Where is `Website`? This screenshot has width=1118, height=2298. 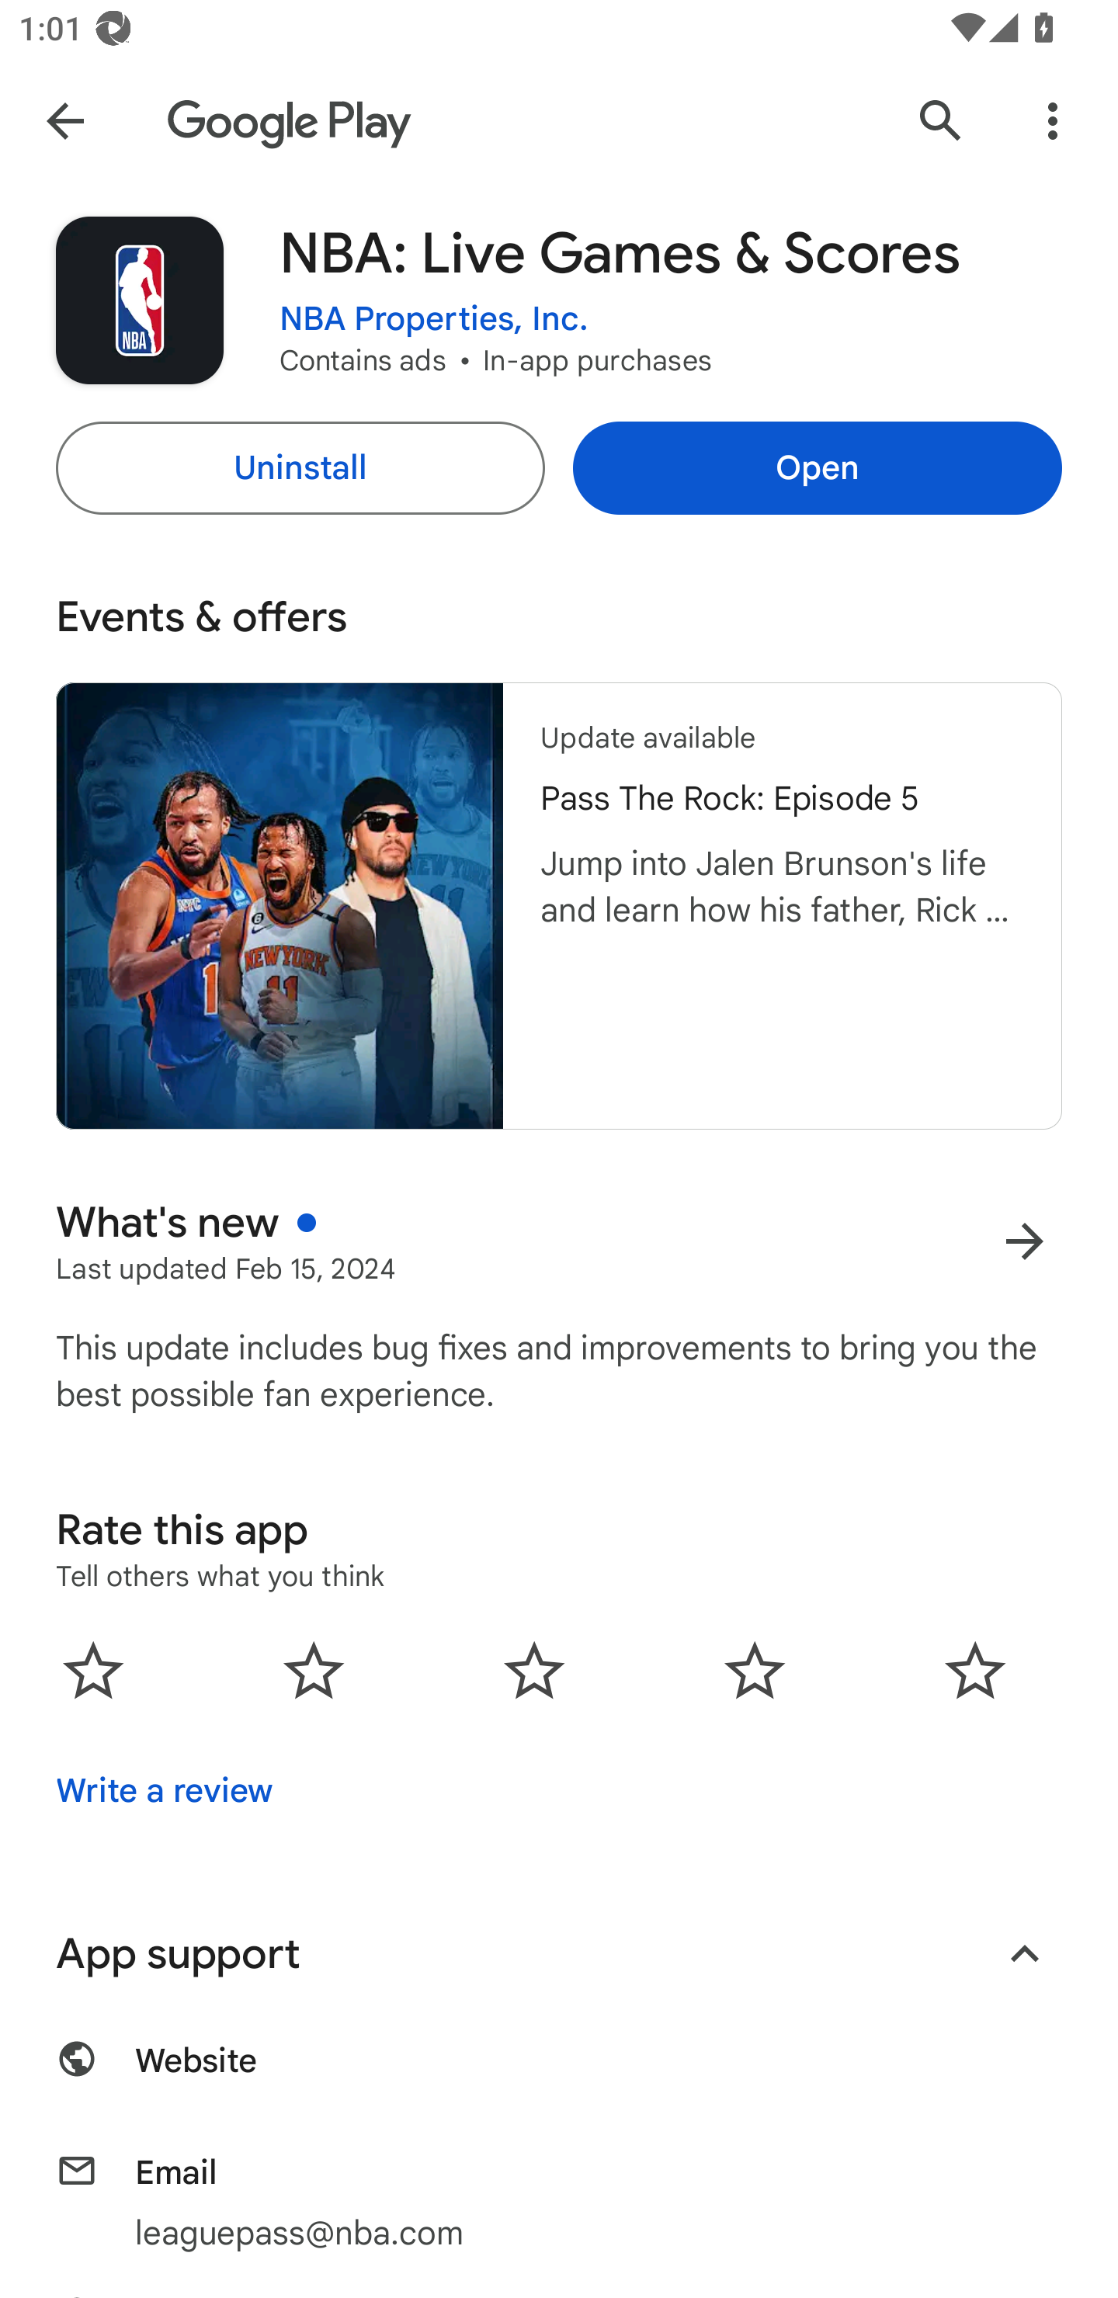 Website is located at coordinates (559, 2074).